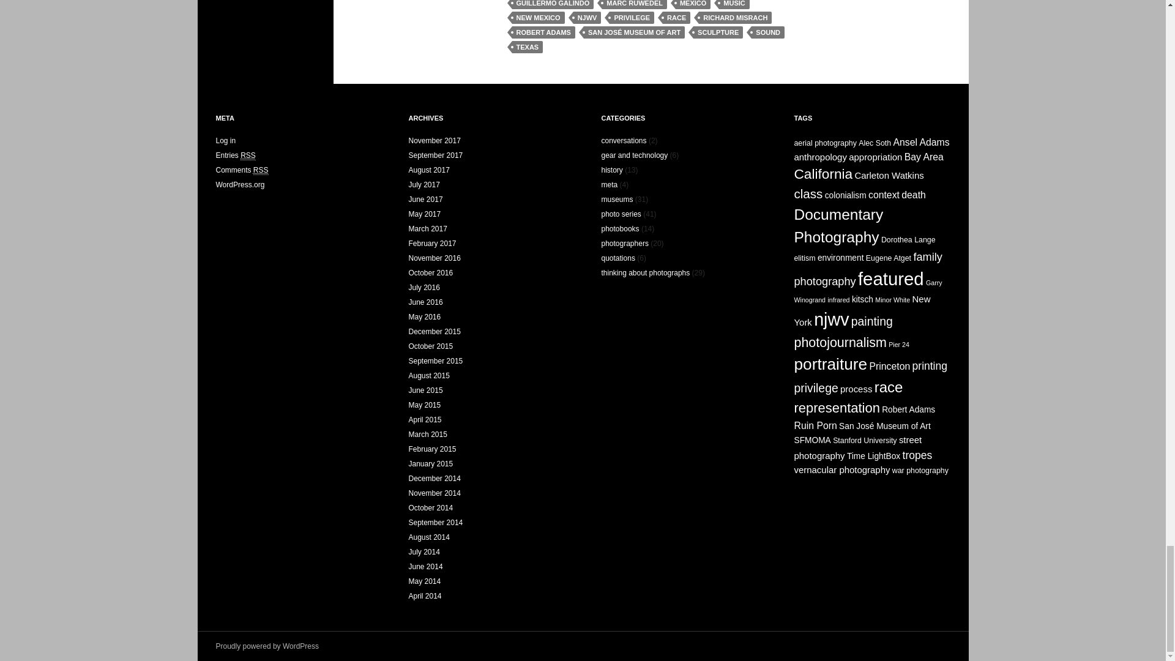 Image resolution: width=1175 pixels, height=661 pixels. Describe the element at coordinates (924, 157) in the screenshot. I see `7 topics` at that location.